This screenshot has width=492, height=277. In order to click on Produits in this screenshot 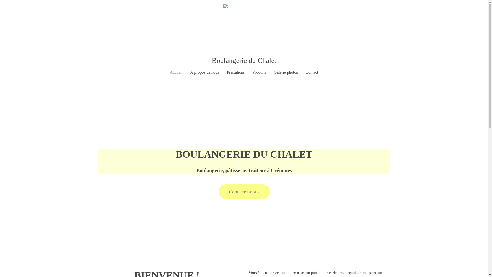, I will do `click(259, 72)`.